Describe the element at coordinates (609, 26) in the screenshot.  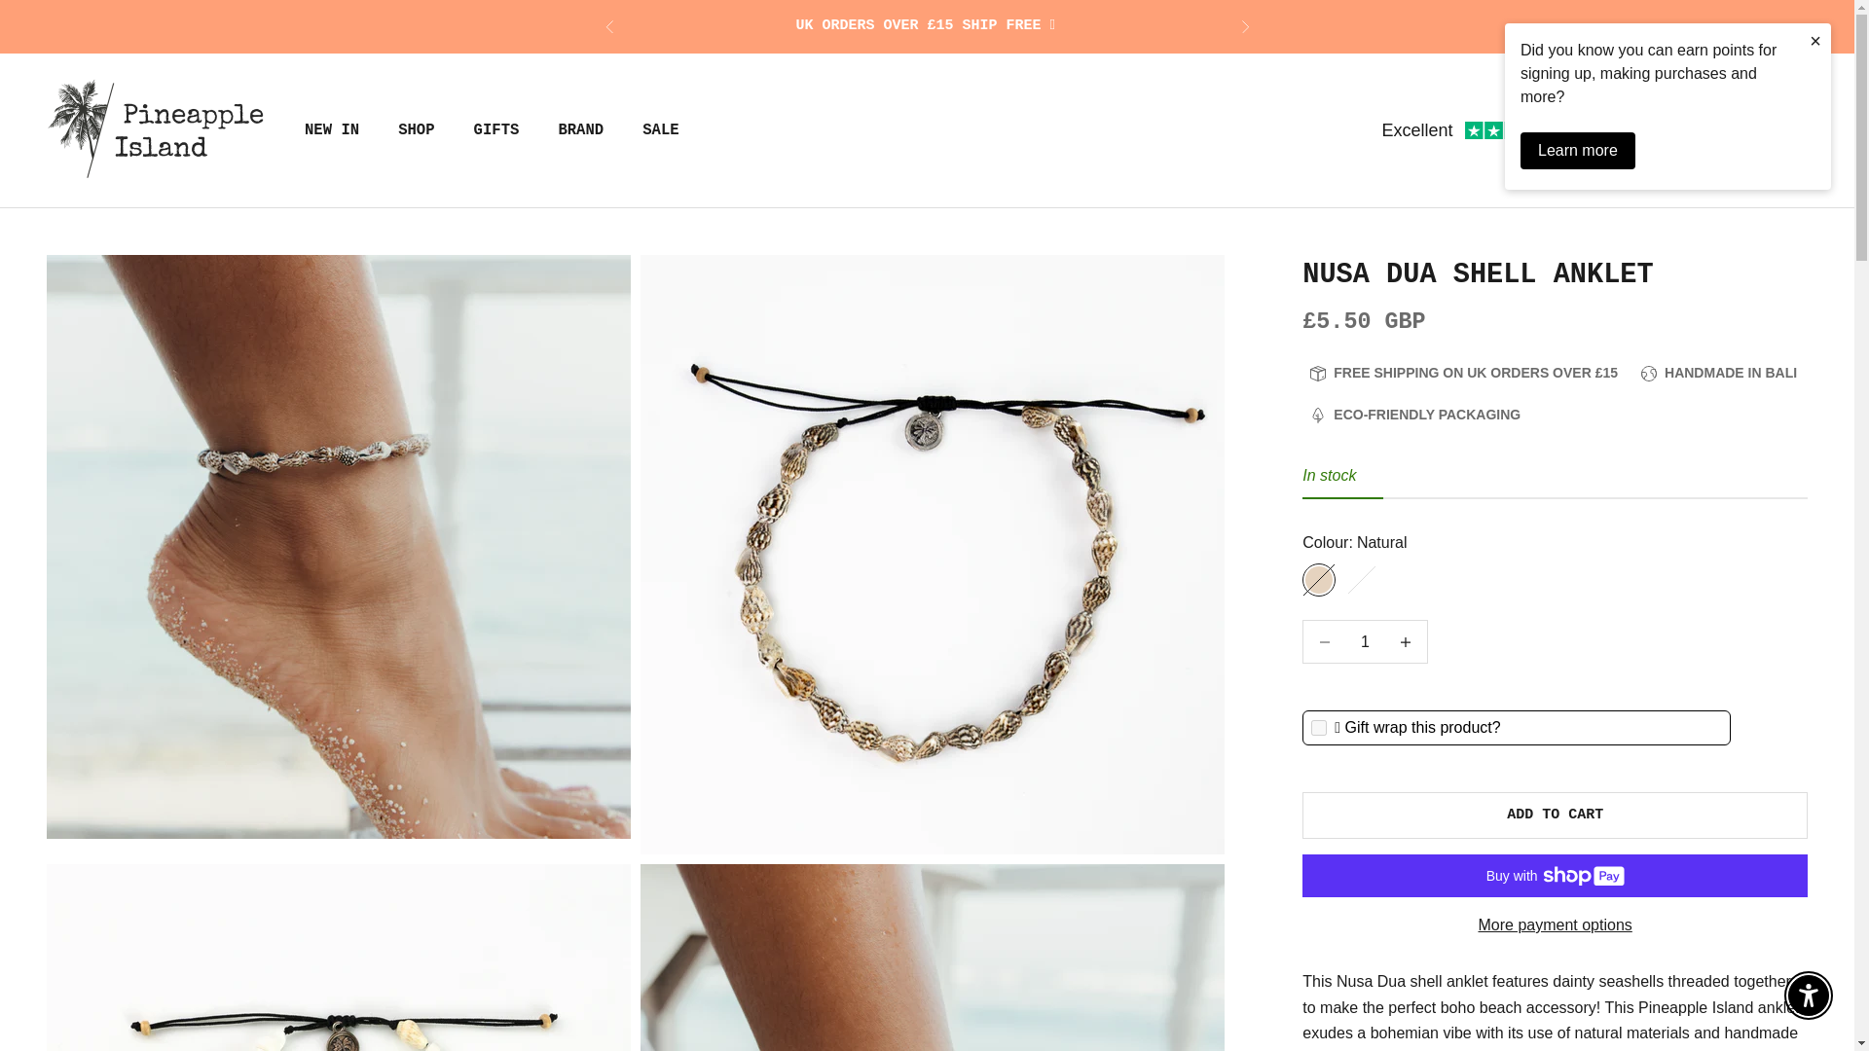
I see `Previous` at that location.